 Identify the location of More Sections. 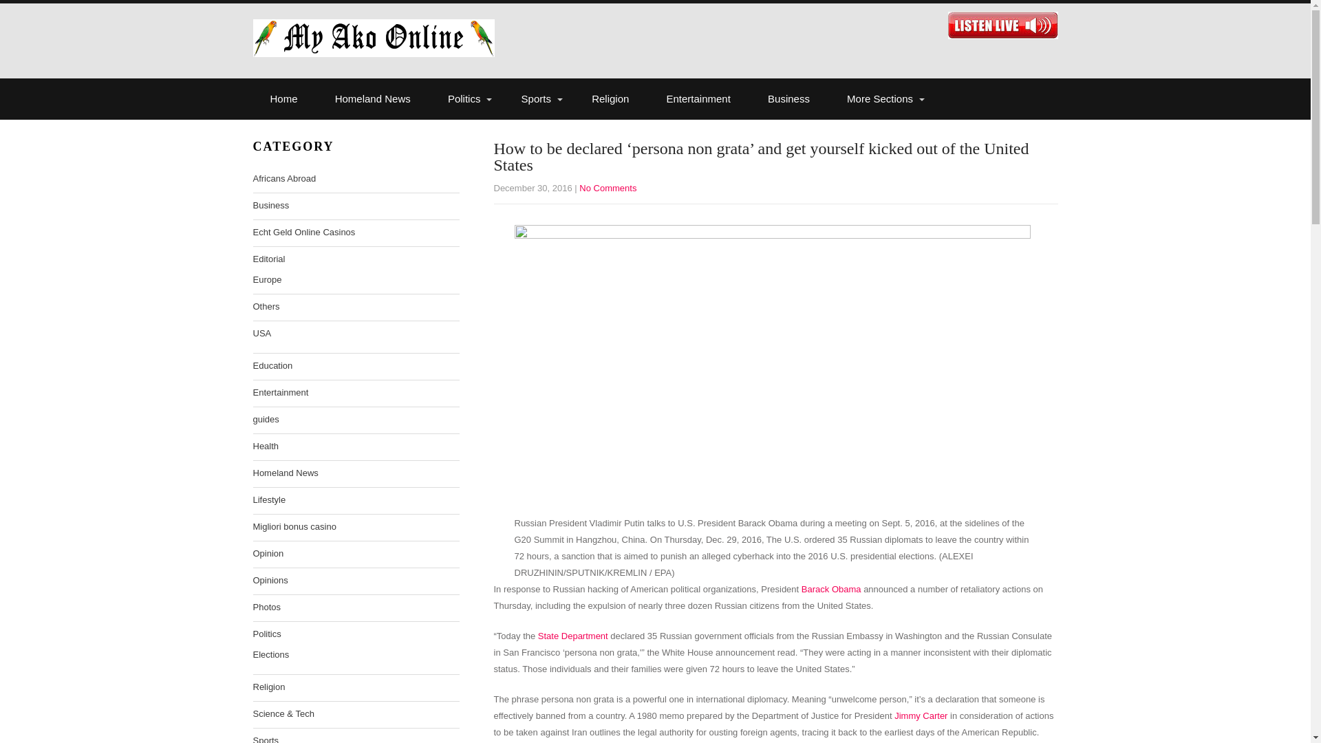
(881, 99).